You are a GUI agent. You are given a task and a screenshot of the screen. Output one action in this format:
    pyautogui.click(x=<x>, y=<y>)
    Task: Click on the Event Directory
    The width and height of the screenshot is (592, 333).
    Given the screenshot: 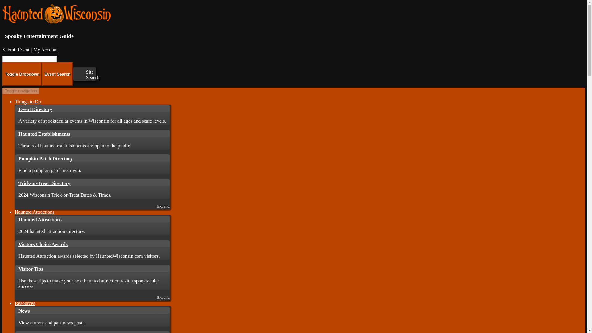 What is the action you would take?
    pyautogui.click(x=92, y=109)
    